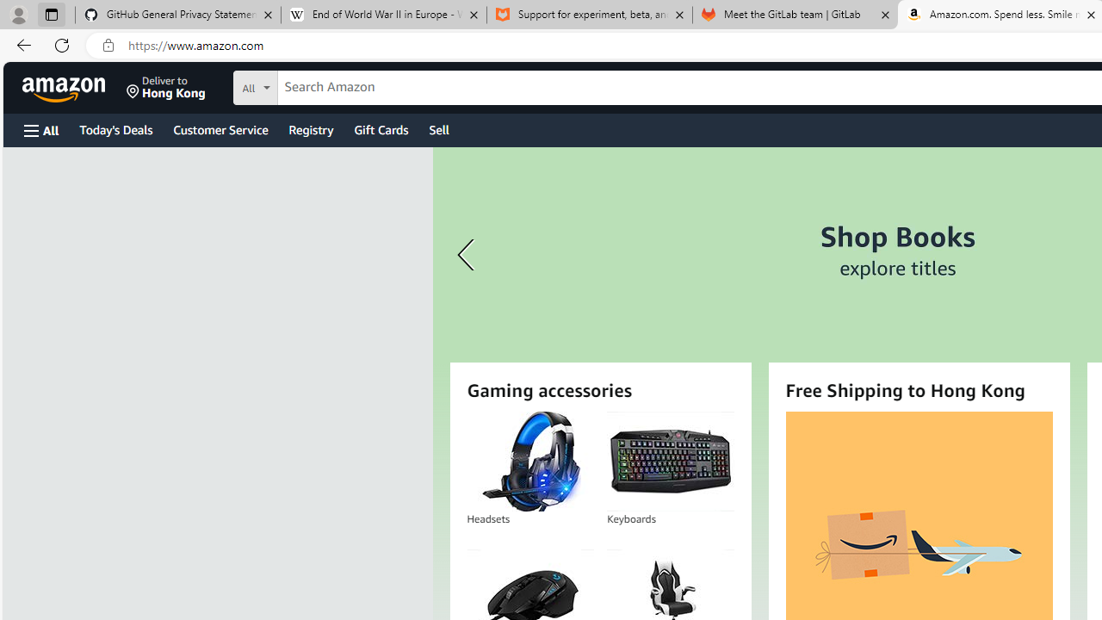  What do you see at coordinates (166, 88) in the screenshot?
I see `Deliver to Hong Kong` at bounding box center [166, 88].